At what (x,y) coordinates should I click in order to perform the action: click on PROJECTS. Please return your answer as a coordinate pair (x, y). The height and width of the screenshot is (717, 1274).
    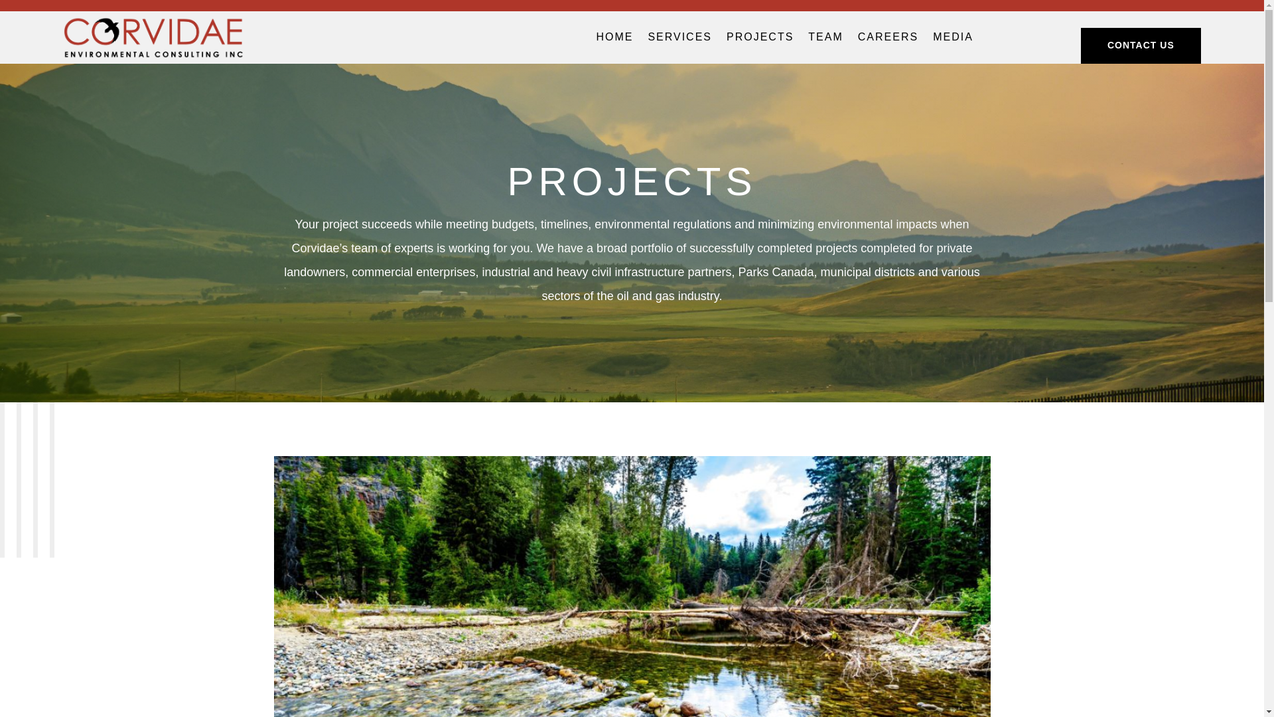
    Looking at the image, I should click on (760, 40).